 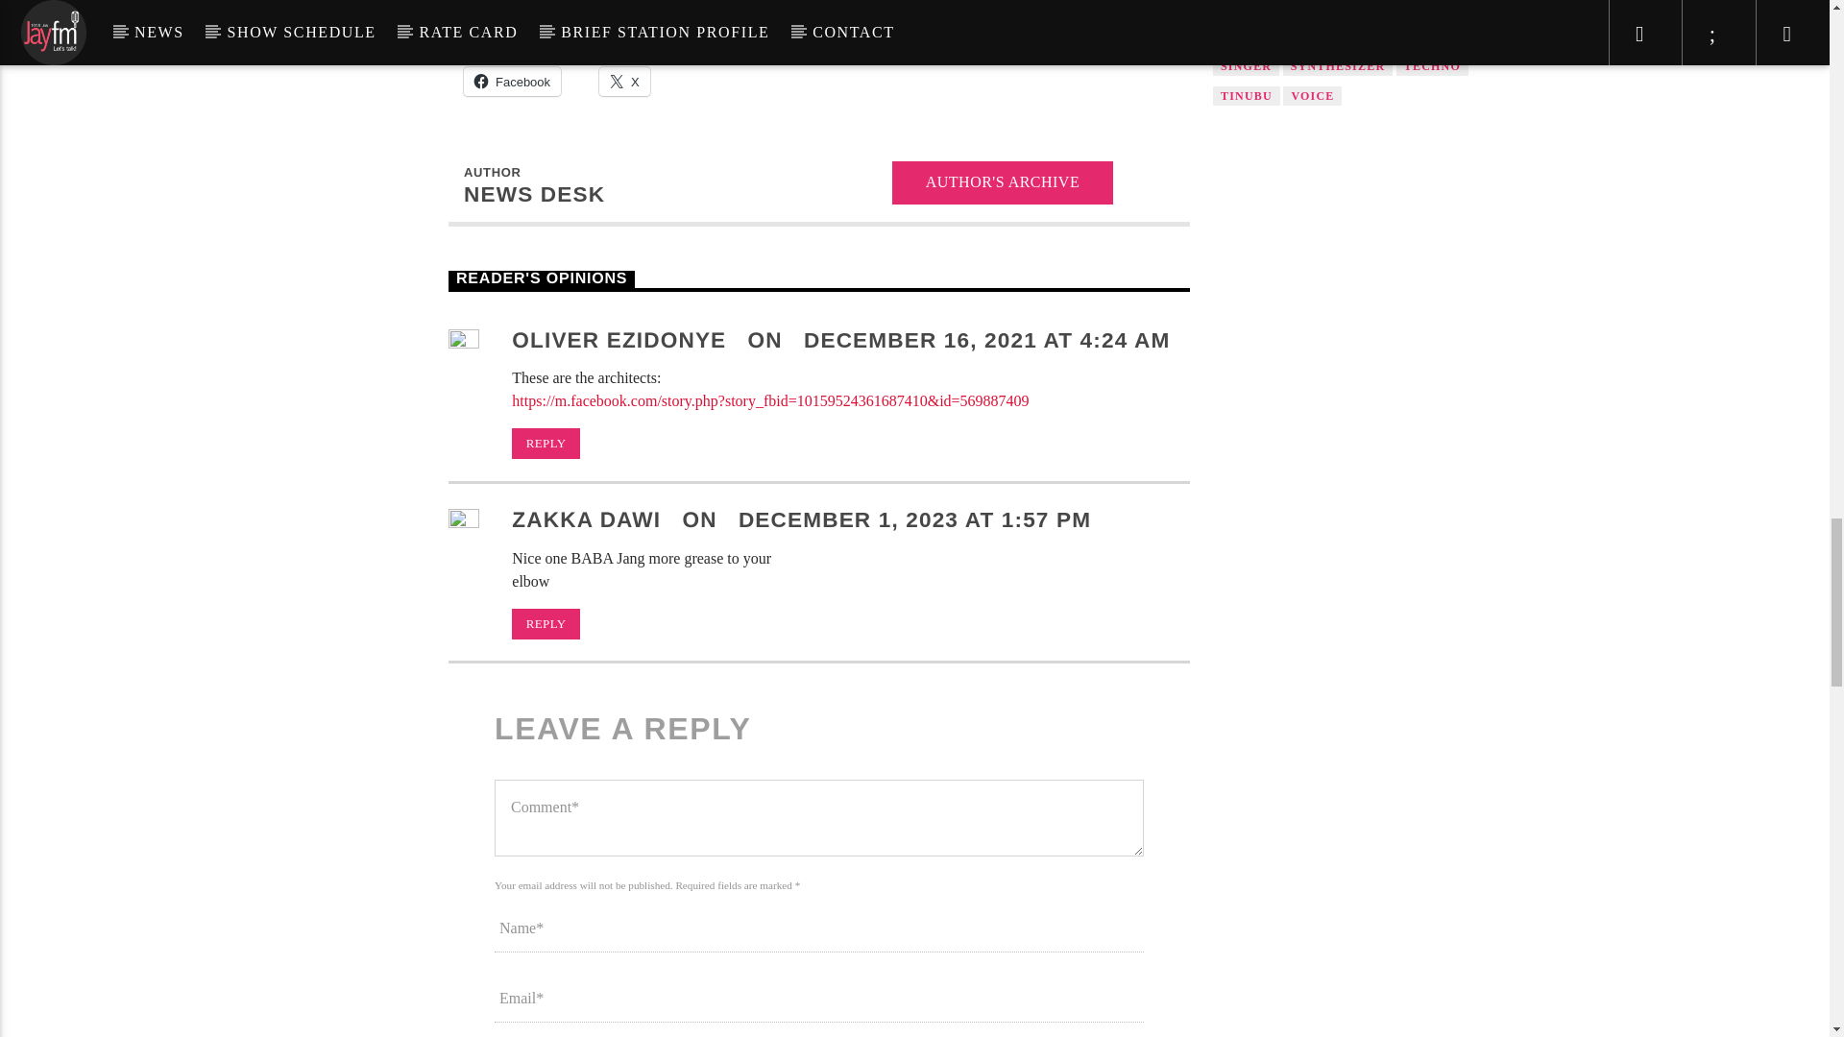 I want to click on Click to share on X, so click(x=624, y=82).